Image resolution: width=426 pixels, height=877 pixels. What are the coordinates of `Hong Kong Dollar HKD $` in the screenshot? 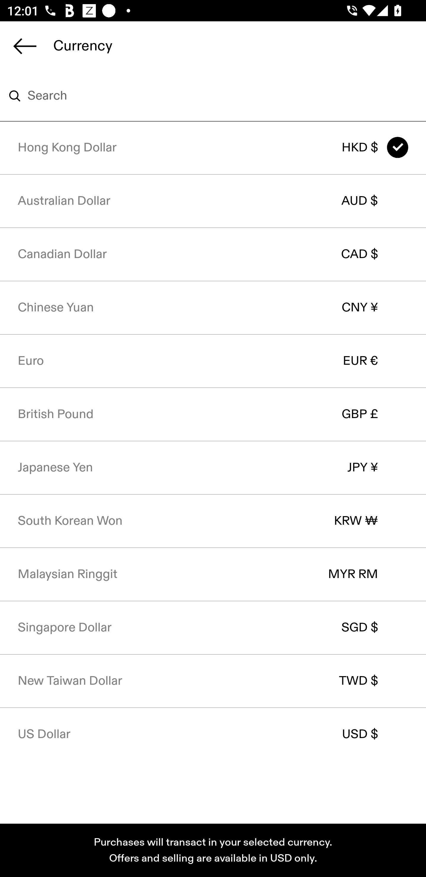 It's located at (213, 148).